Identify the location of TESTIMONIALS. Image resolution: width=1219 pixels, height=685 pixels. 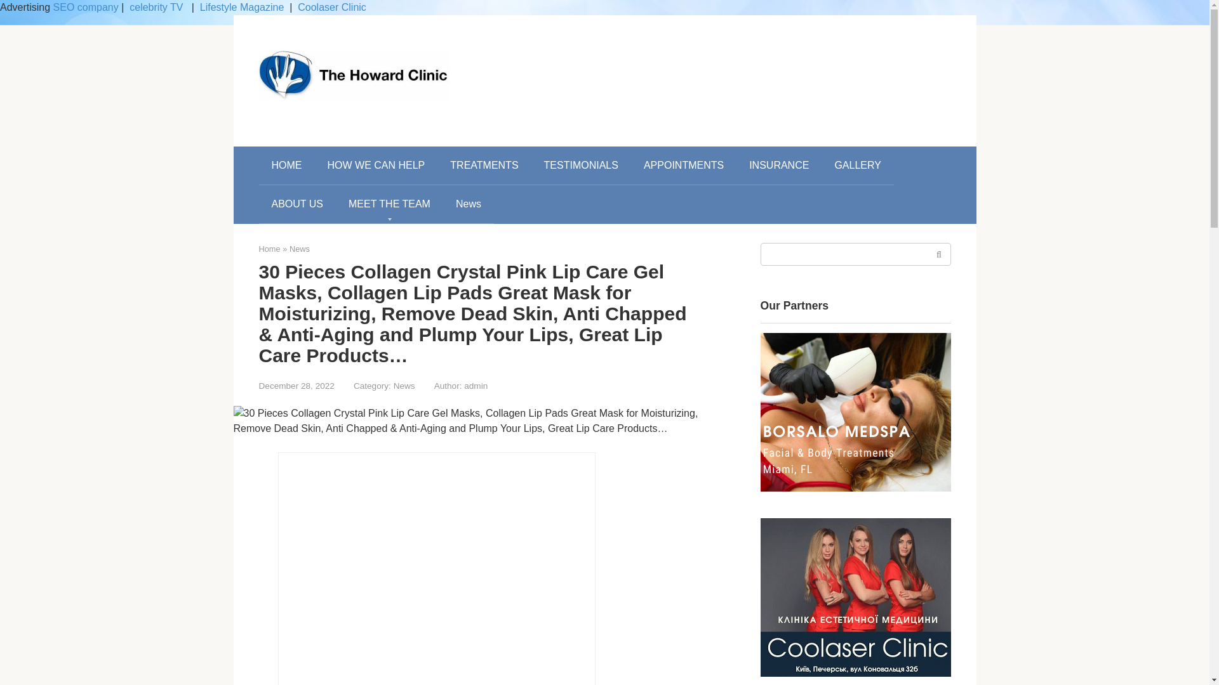
(582, 165).